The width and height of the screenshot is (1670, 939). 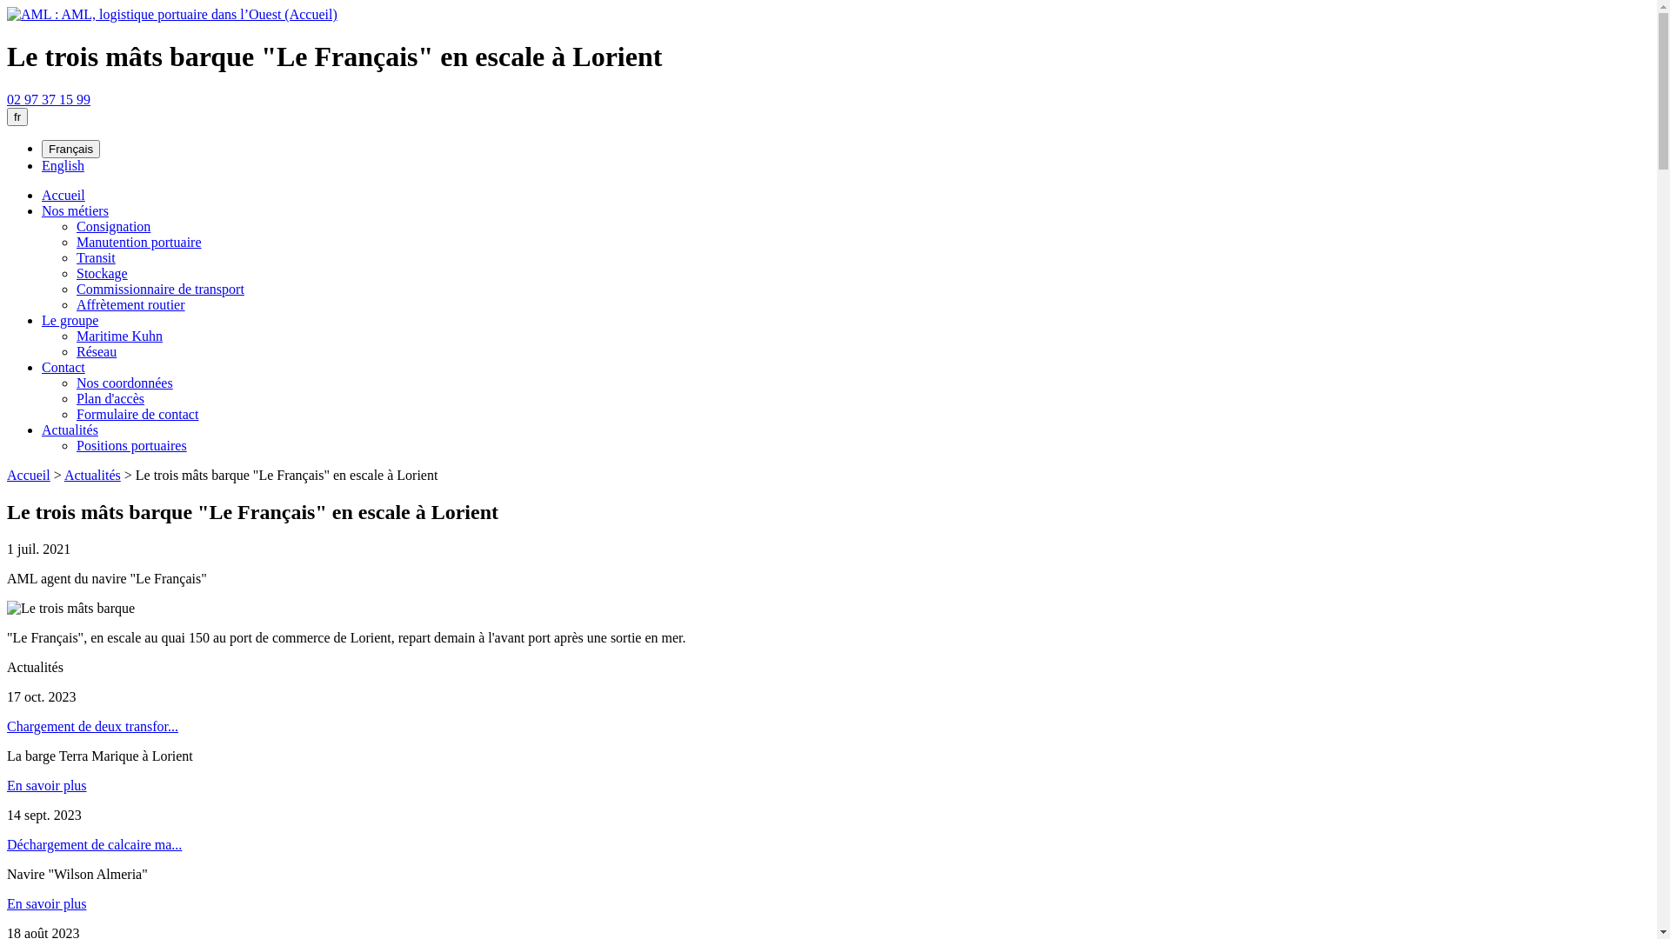 I want to click on Stockage, so click(x=103, y=273).